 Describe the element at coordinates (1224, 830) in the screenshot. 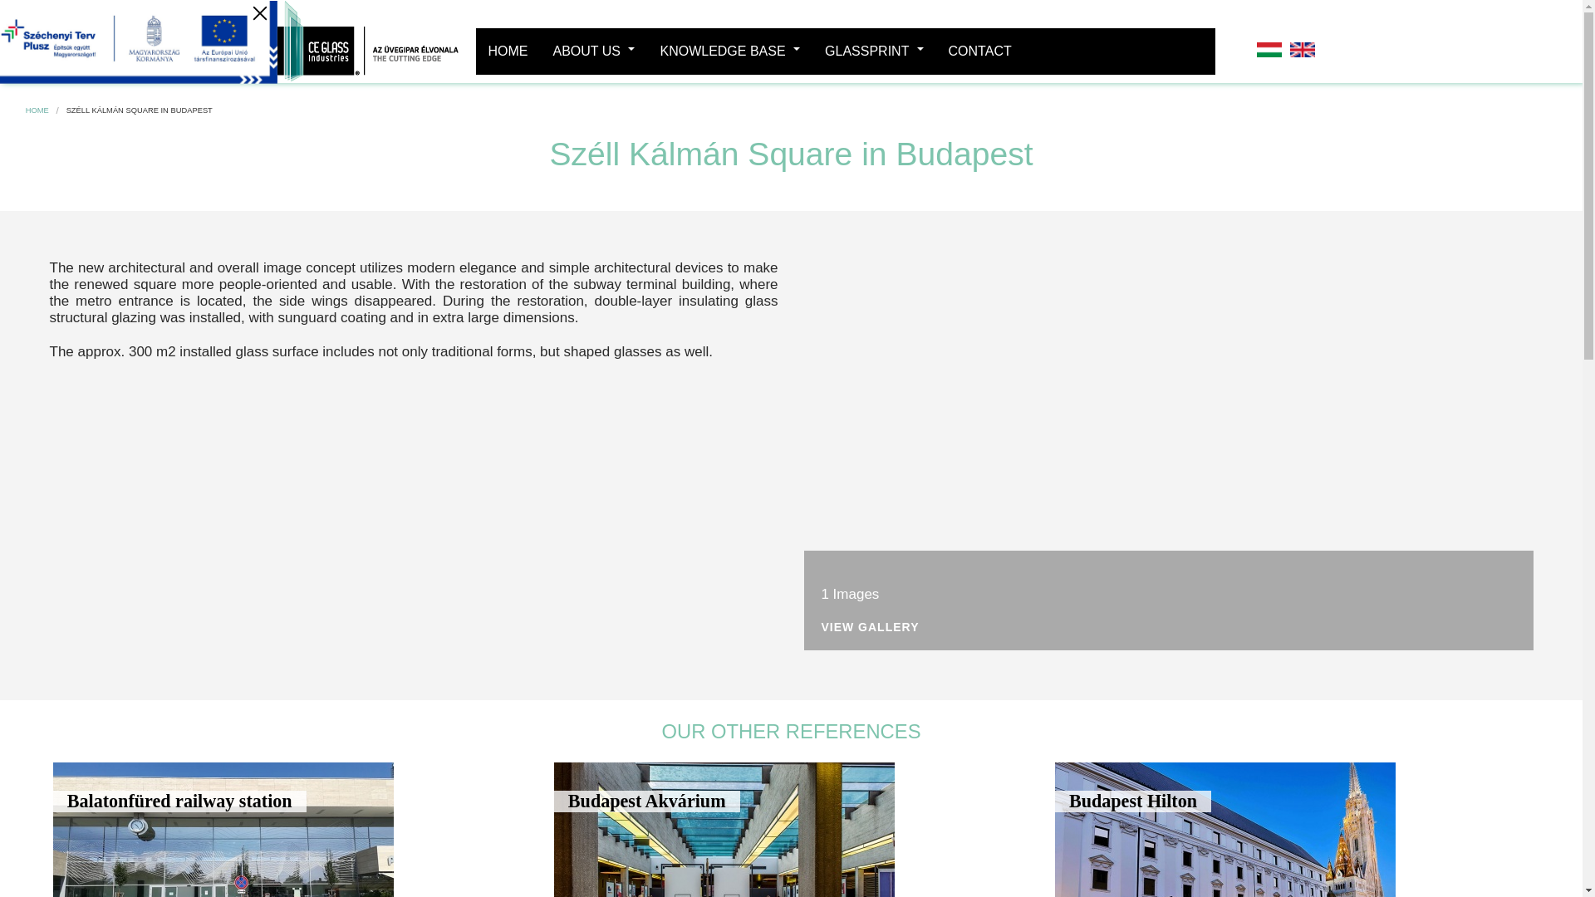

I see `Budapest Hilton CE Glass Industries reference` at that location.